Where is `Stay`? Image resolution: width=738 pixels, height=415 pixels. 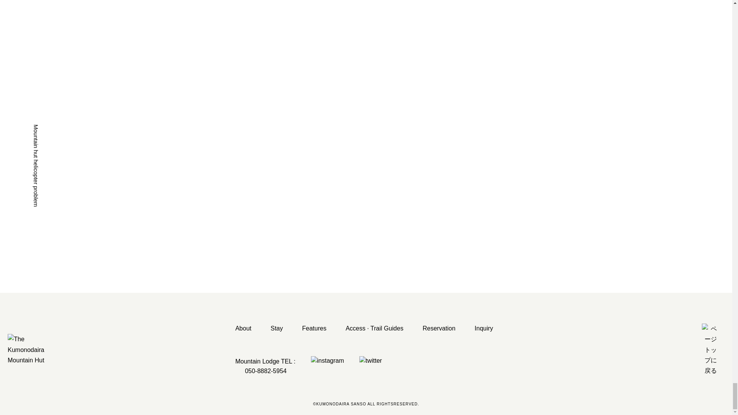
Stay is located at coordinates (277, 329).